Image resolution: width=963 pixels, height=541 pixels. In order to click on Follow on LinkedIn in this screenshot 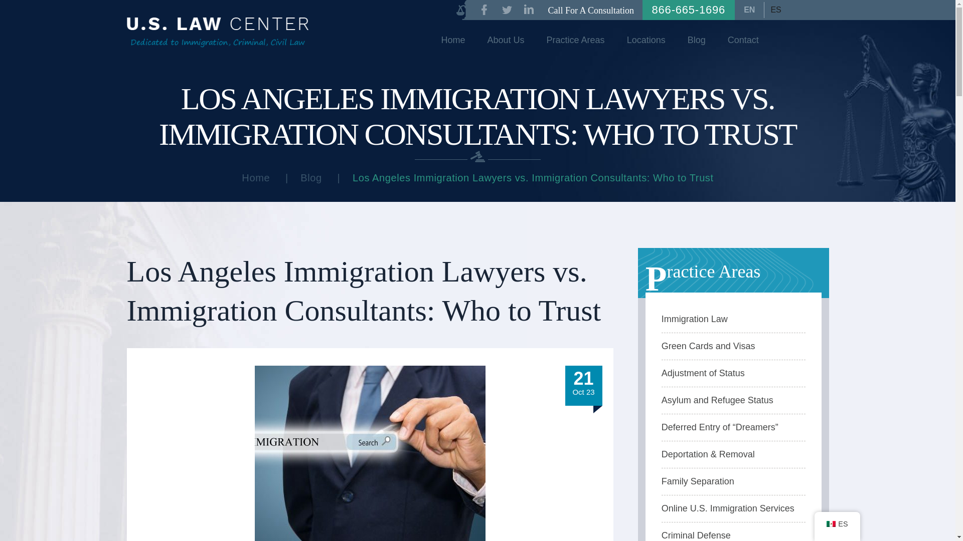, I will do `click(529, 10)`.